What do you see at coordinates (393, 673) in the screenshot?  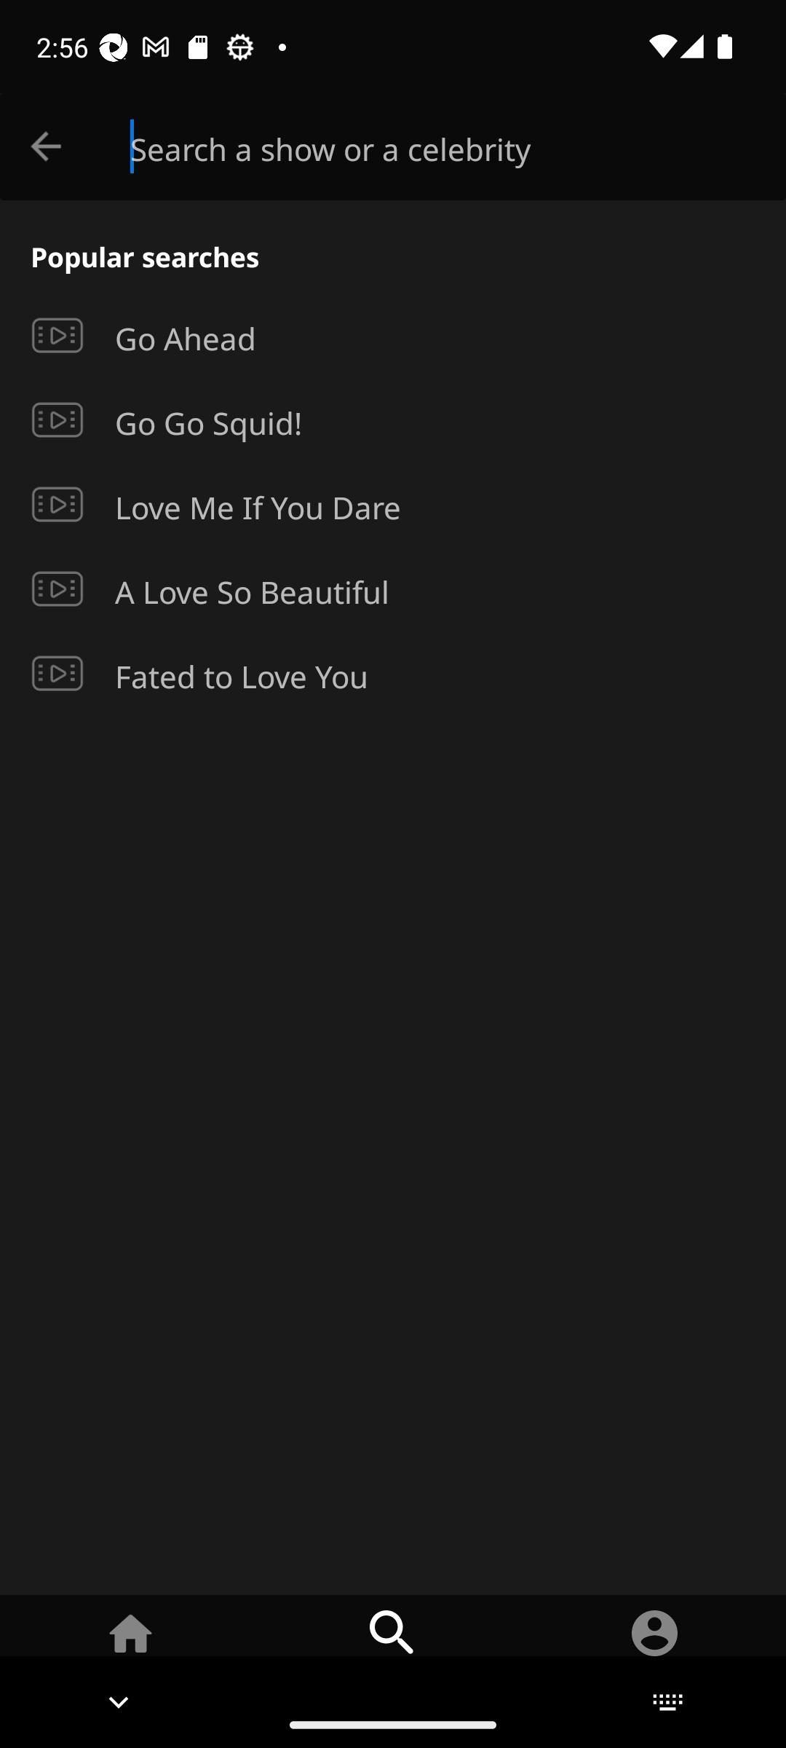 I see `Fated to Love You` at bounding box center [393, 673].